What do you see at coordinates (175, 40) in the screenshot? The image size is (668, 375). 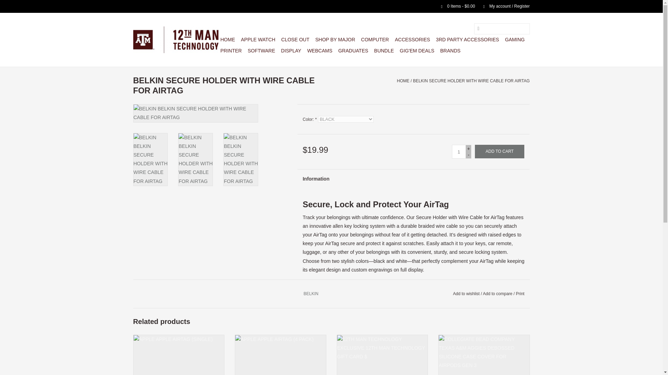 I see `12th Man Technology` at bounding box center [175, 40].